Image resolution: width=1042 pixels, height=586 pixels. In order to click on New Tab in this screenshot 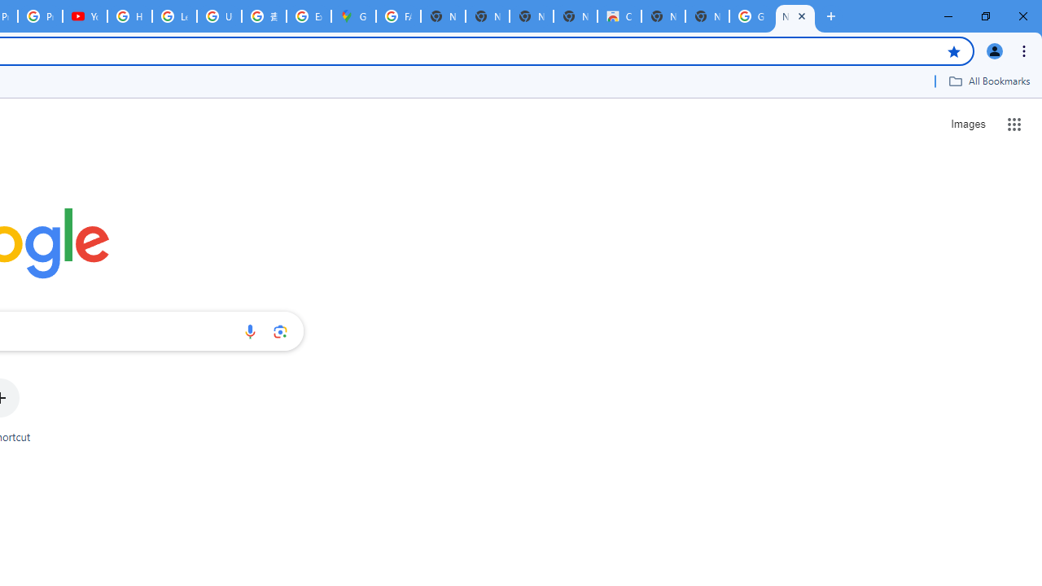, I will do `click(795, 16)`.